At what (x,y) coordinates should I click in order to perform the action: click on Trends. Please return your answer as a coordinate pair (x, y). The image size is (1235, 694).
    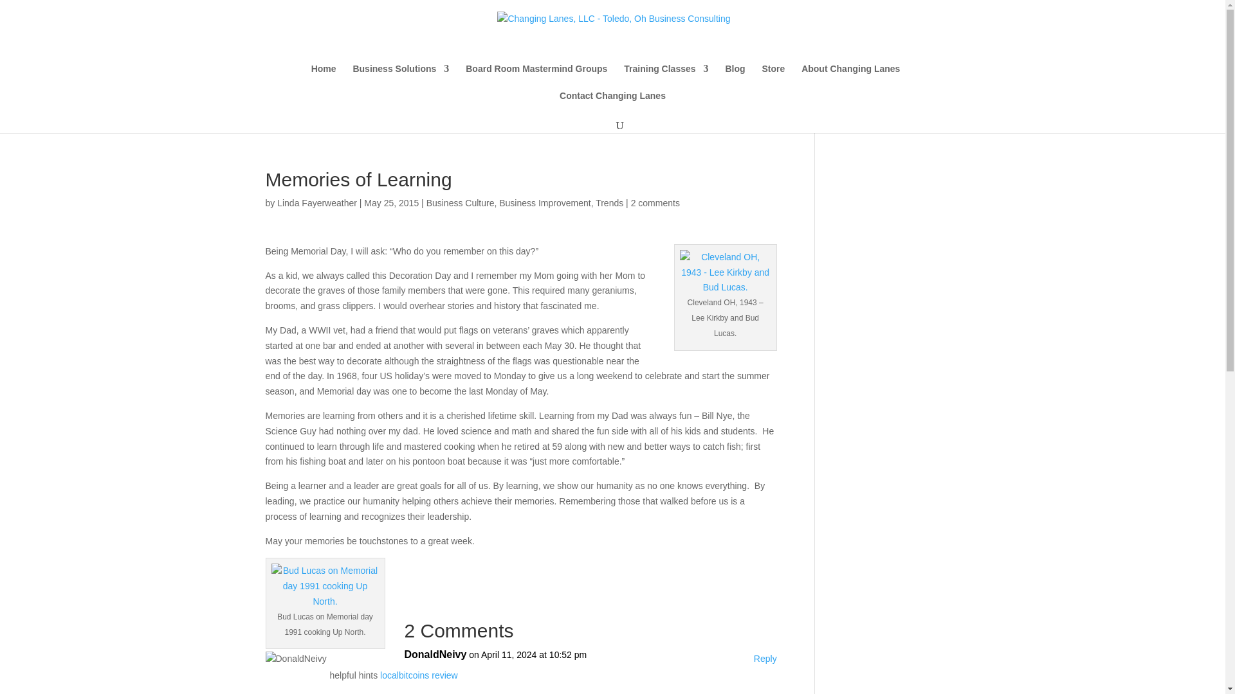
    Looking at the image, I should click on (609, 203).